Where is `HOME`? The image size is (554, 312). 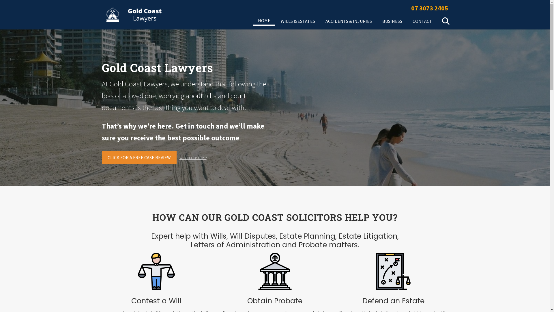
HOME is located at coordinates (264, 21).